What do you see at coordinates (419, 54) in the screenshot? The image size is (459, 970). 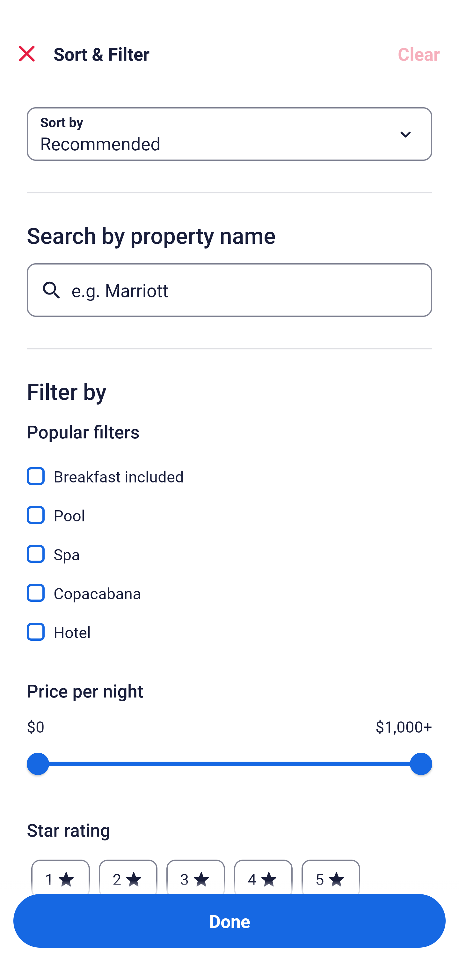 I see `Clear` at bounding box center [419, 54].